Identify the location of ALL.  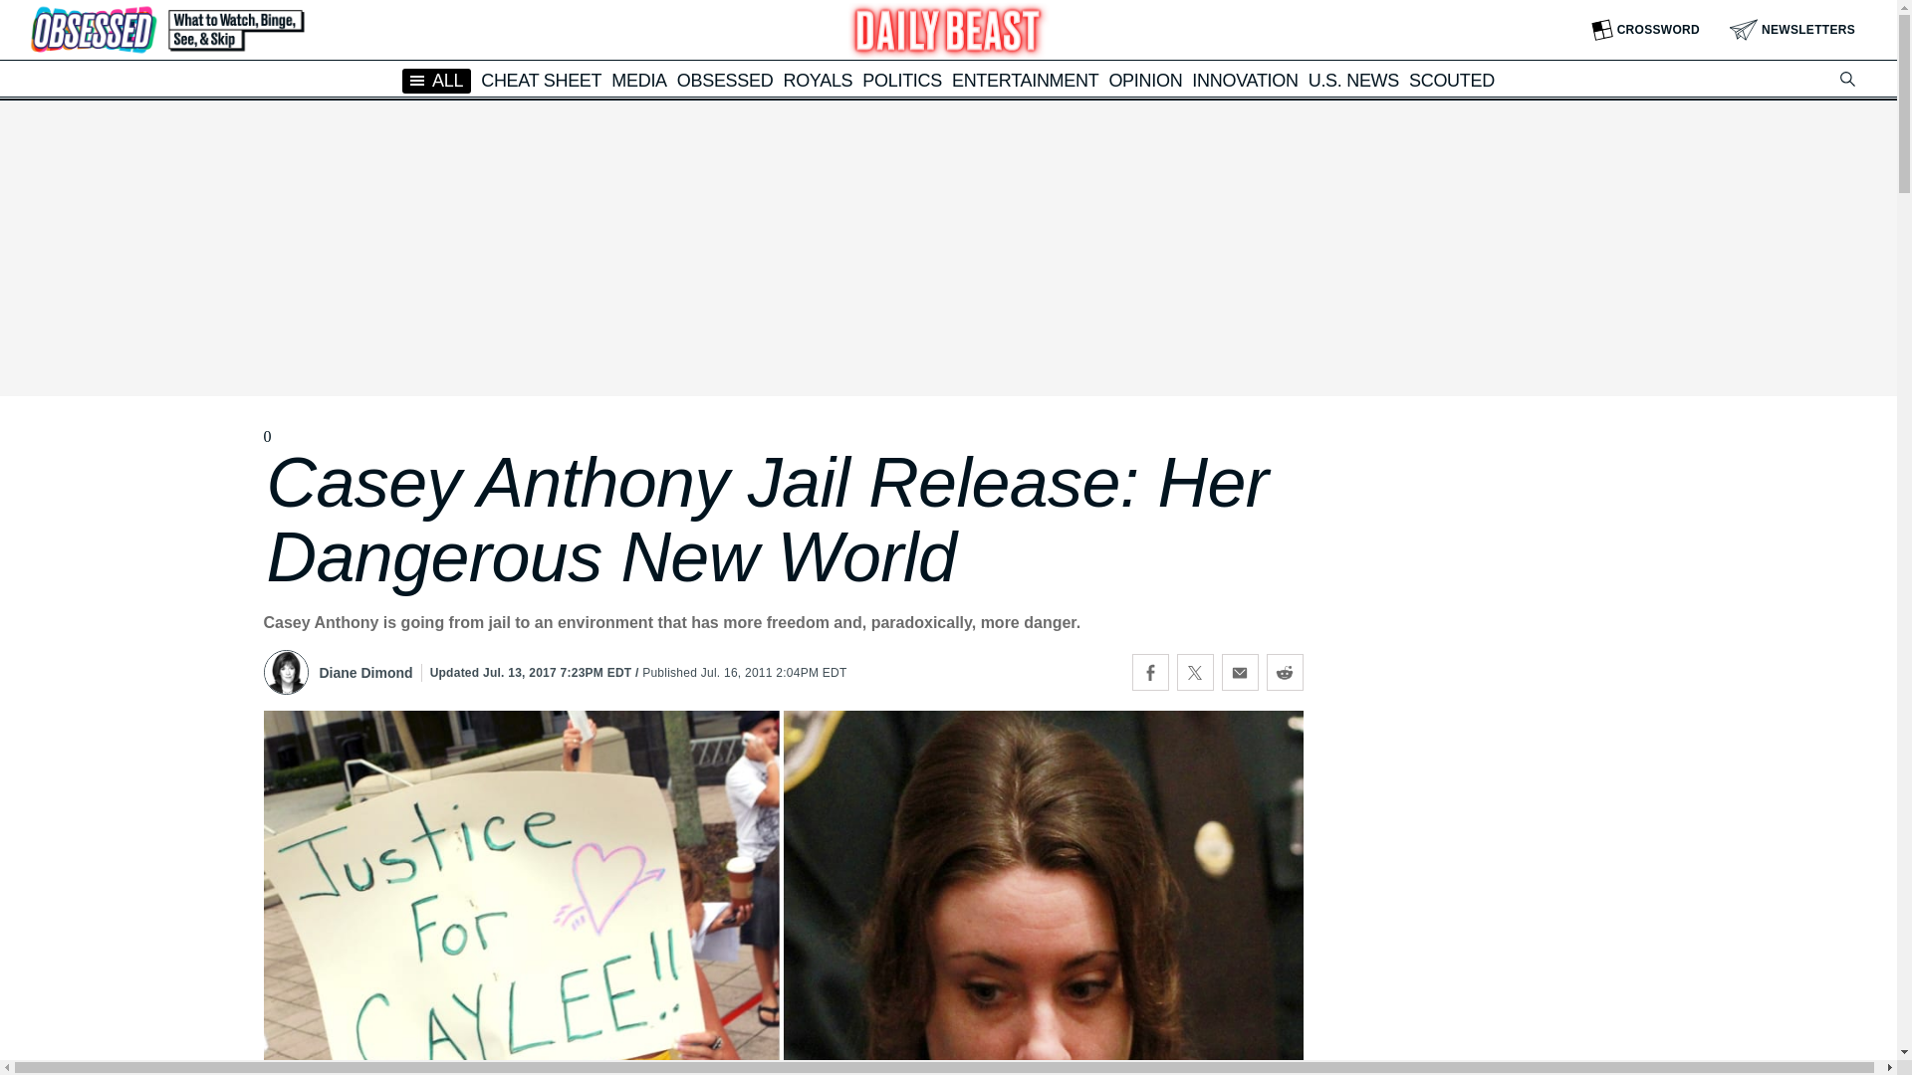
(436, 80).